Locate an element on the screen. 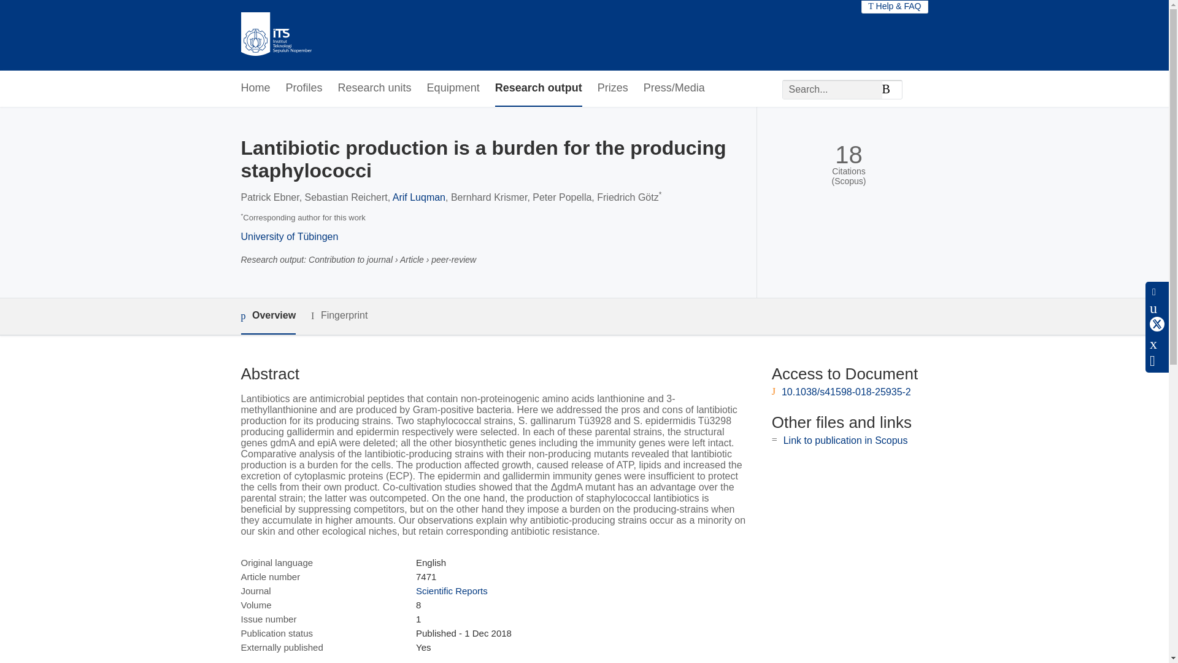 This screenshot has height=663, width=1178. Fingerprint is located at coordinates (339, 316).